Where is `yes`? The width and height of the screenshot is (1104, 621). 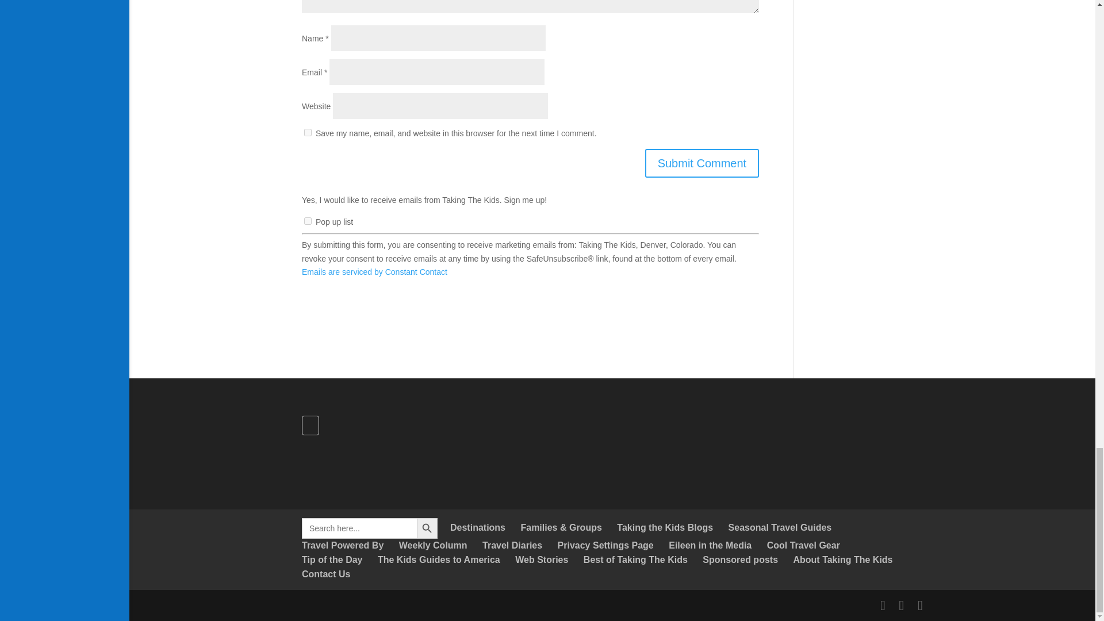
yes is located at coordinates (308, 132).